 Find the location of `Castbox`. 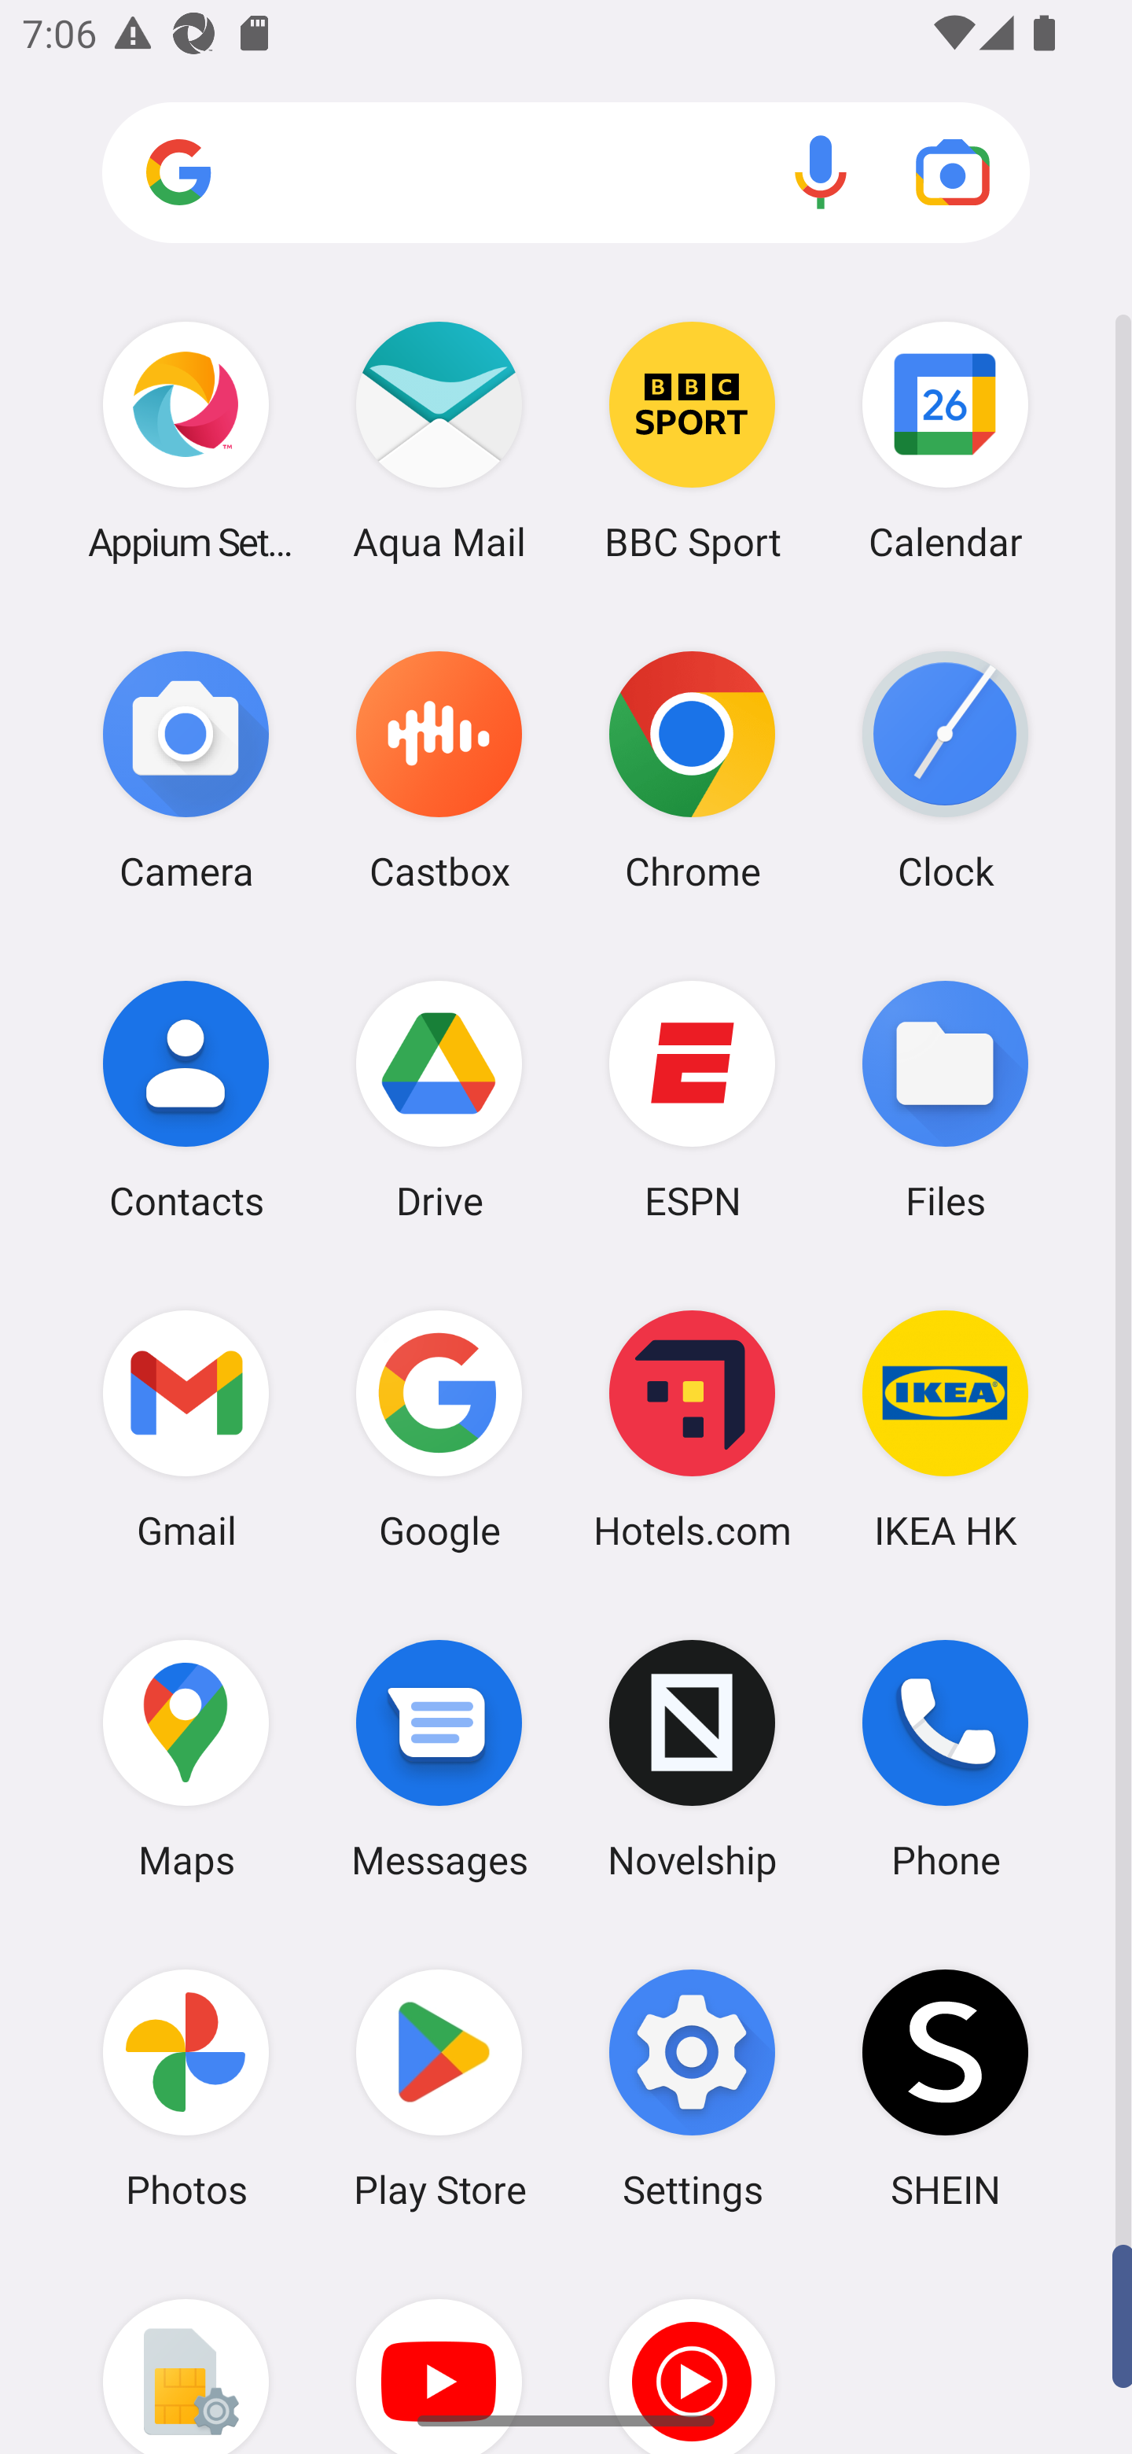

Castbox is located at coordinates (439, 770).